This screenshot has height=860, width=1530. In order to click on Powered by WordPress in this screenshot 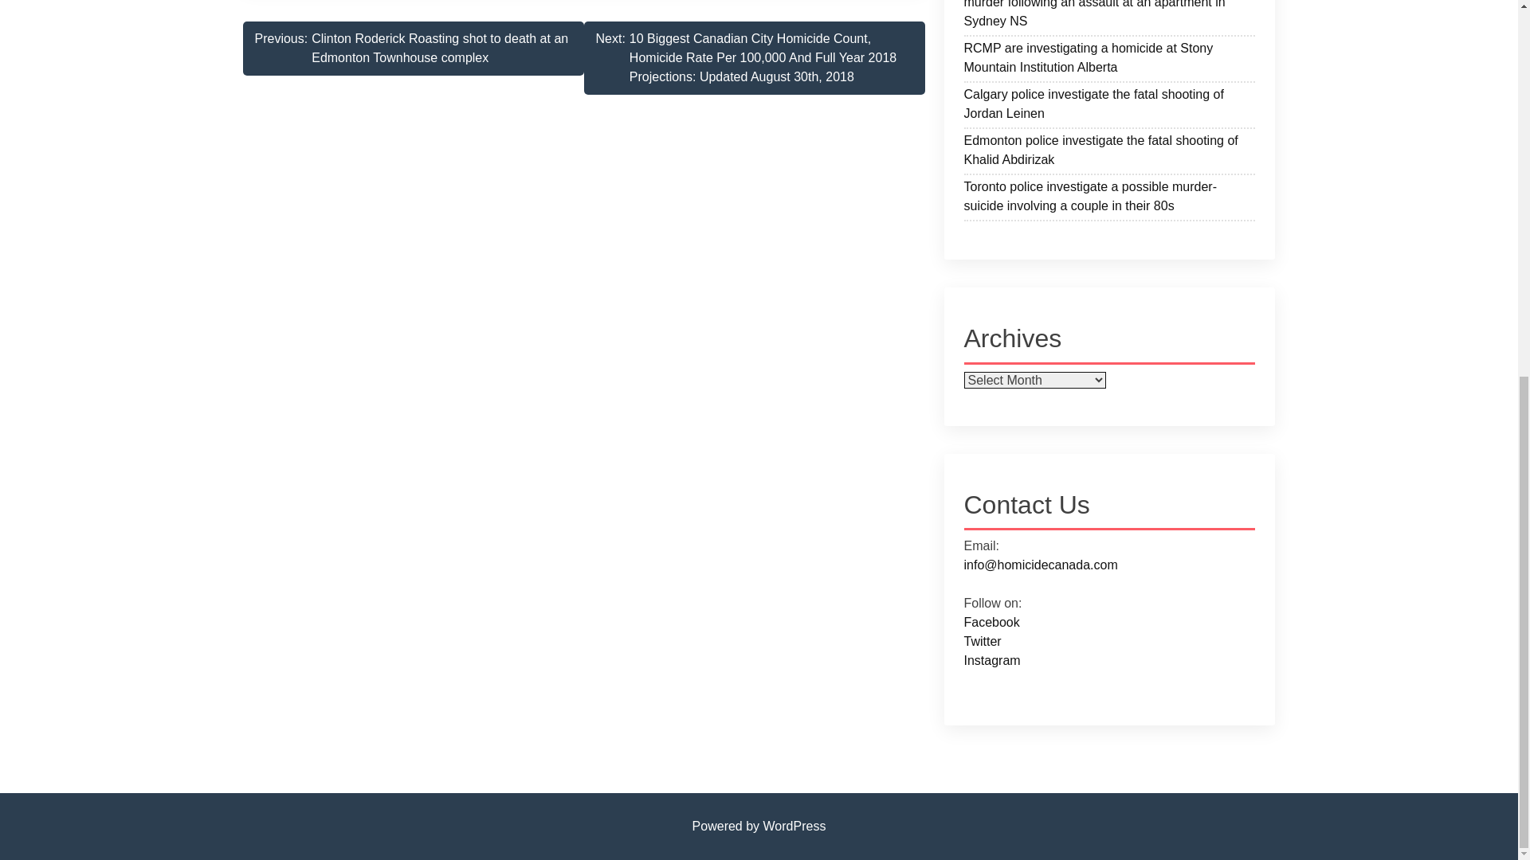, I will do `click(759, 827)`.